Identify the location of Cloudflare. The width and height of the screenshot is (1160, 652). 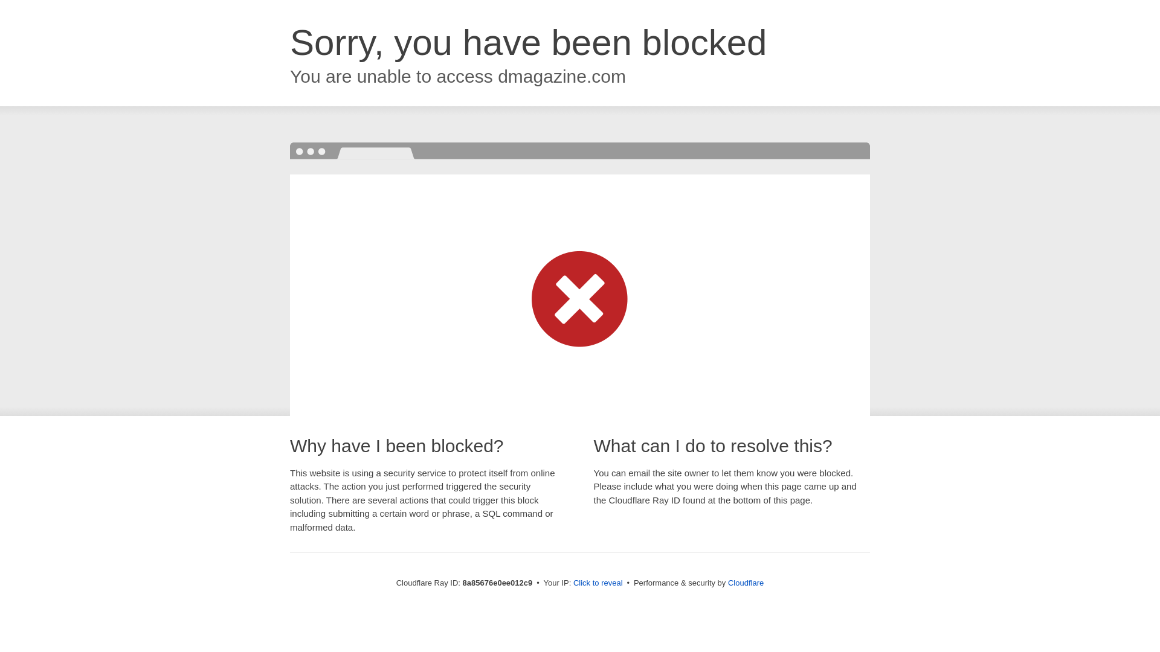
(746, 583).